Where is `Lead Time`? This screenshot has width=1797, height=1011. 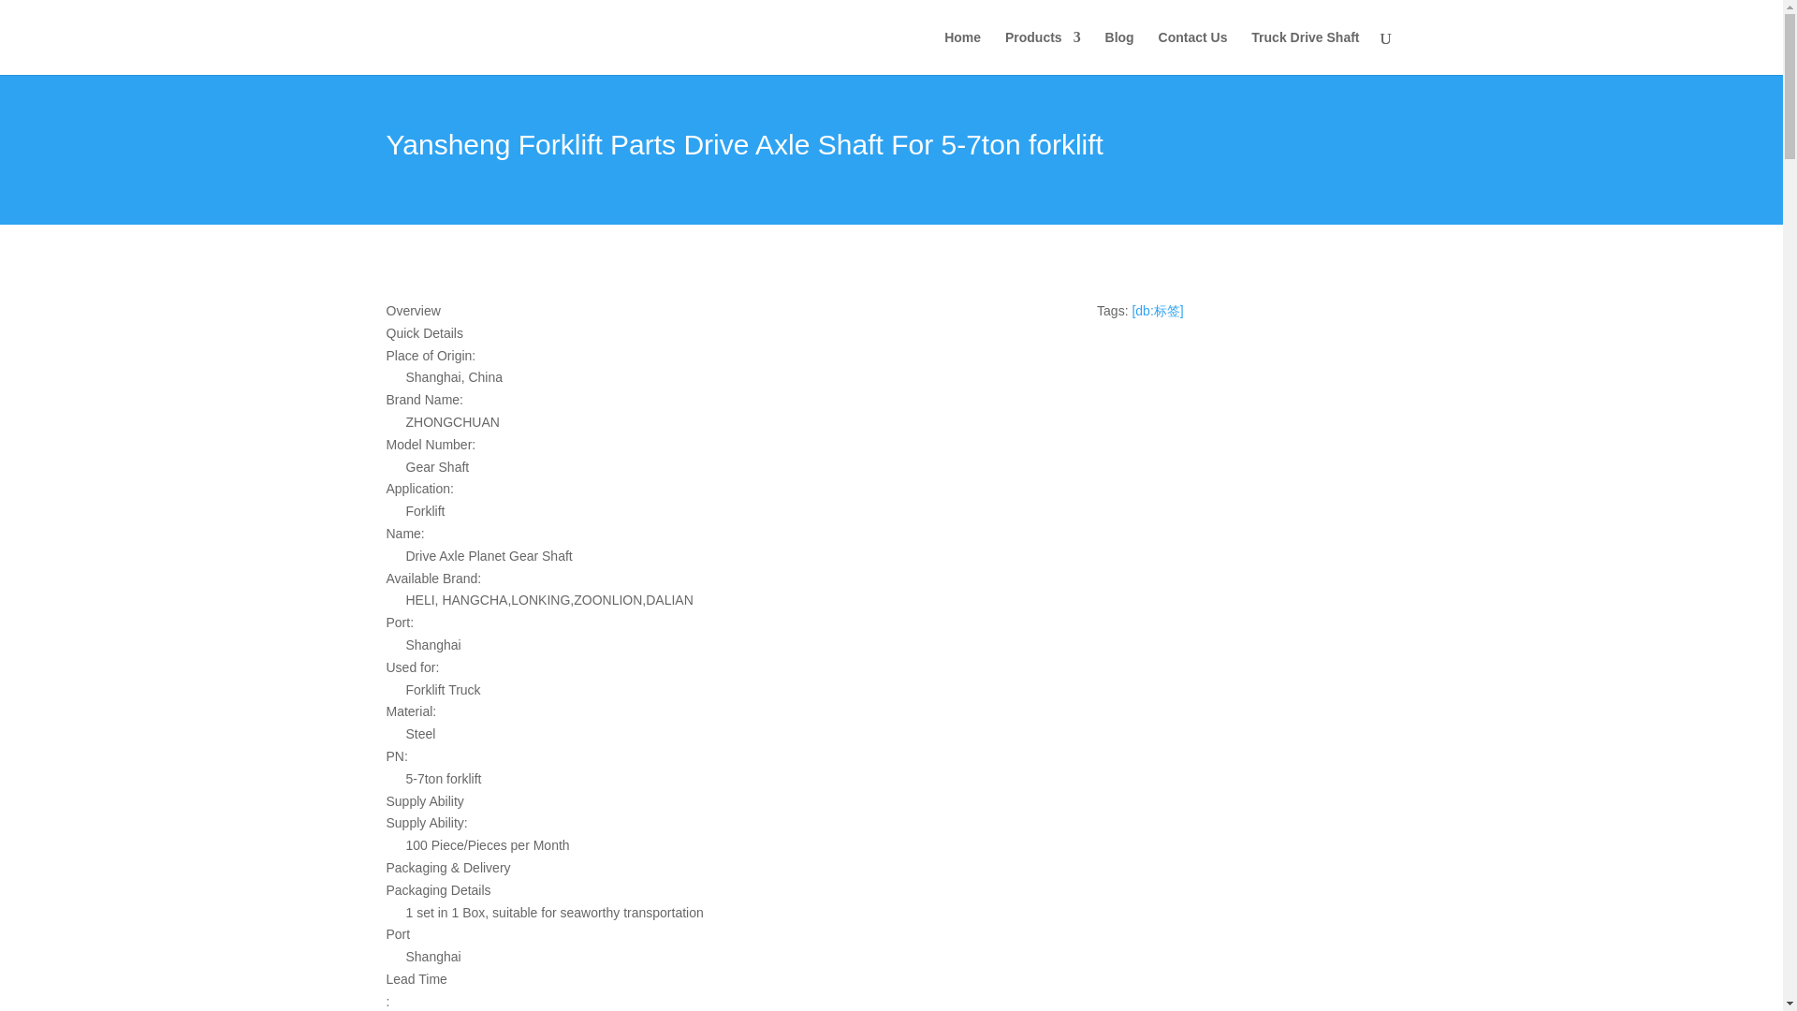
Lead Time is located at coordinates (713, 989).